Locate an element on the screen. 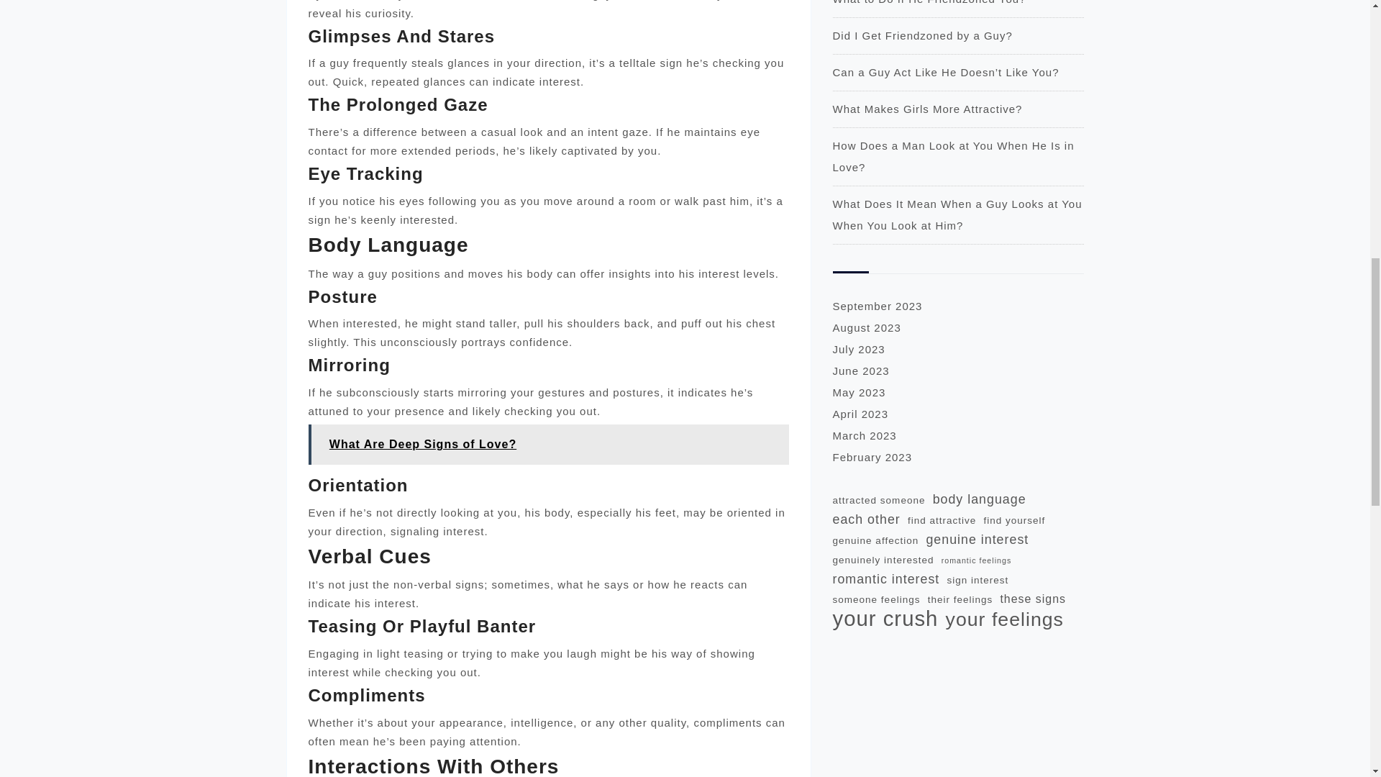 This screenshot has height=777, width=1381. Permalink to What to Do If He Friendzoned You? is located at coordinates (929, 2).